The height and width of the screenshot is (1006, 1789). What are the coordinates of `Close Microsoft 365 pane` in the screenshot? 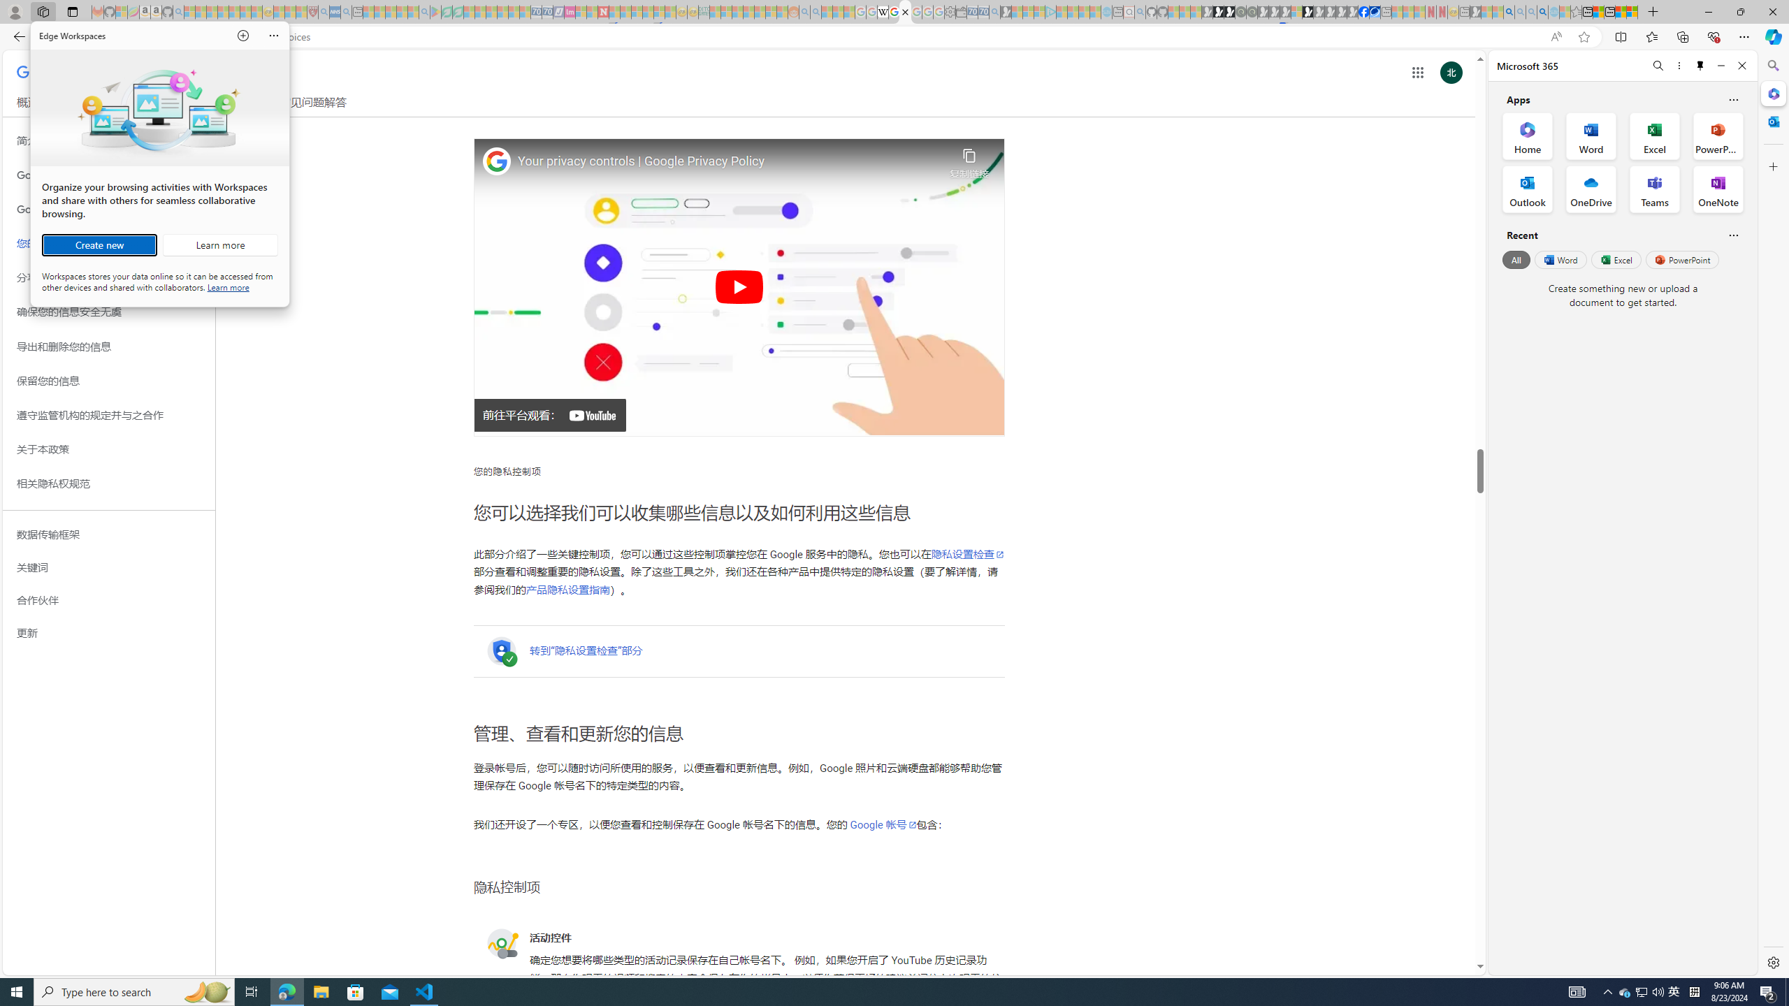 It's located at (1772, 94).